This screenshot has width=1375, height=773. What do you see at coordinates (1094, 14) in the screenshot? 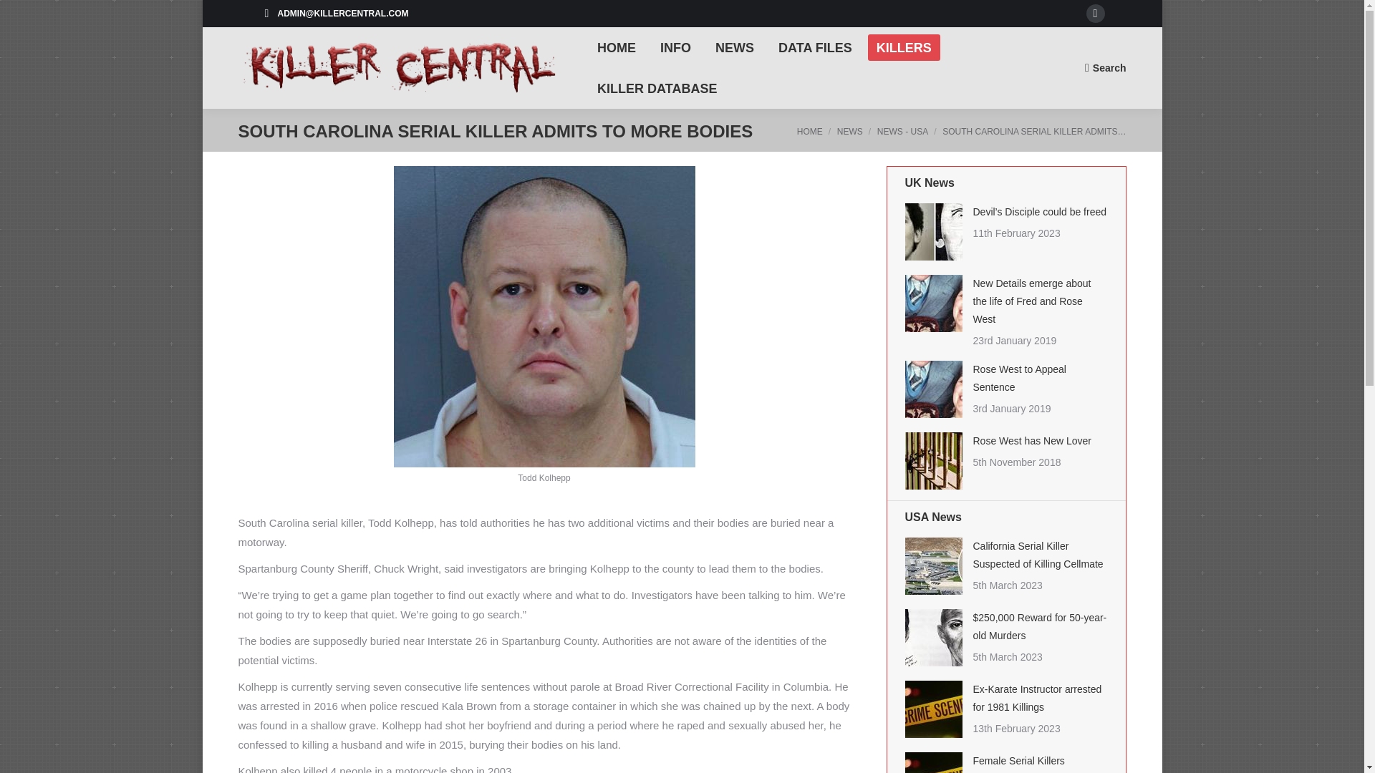
I see `Facebook page opens in new window` at bounding box center [1094, 14].